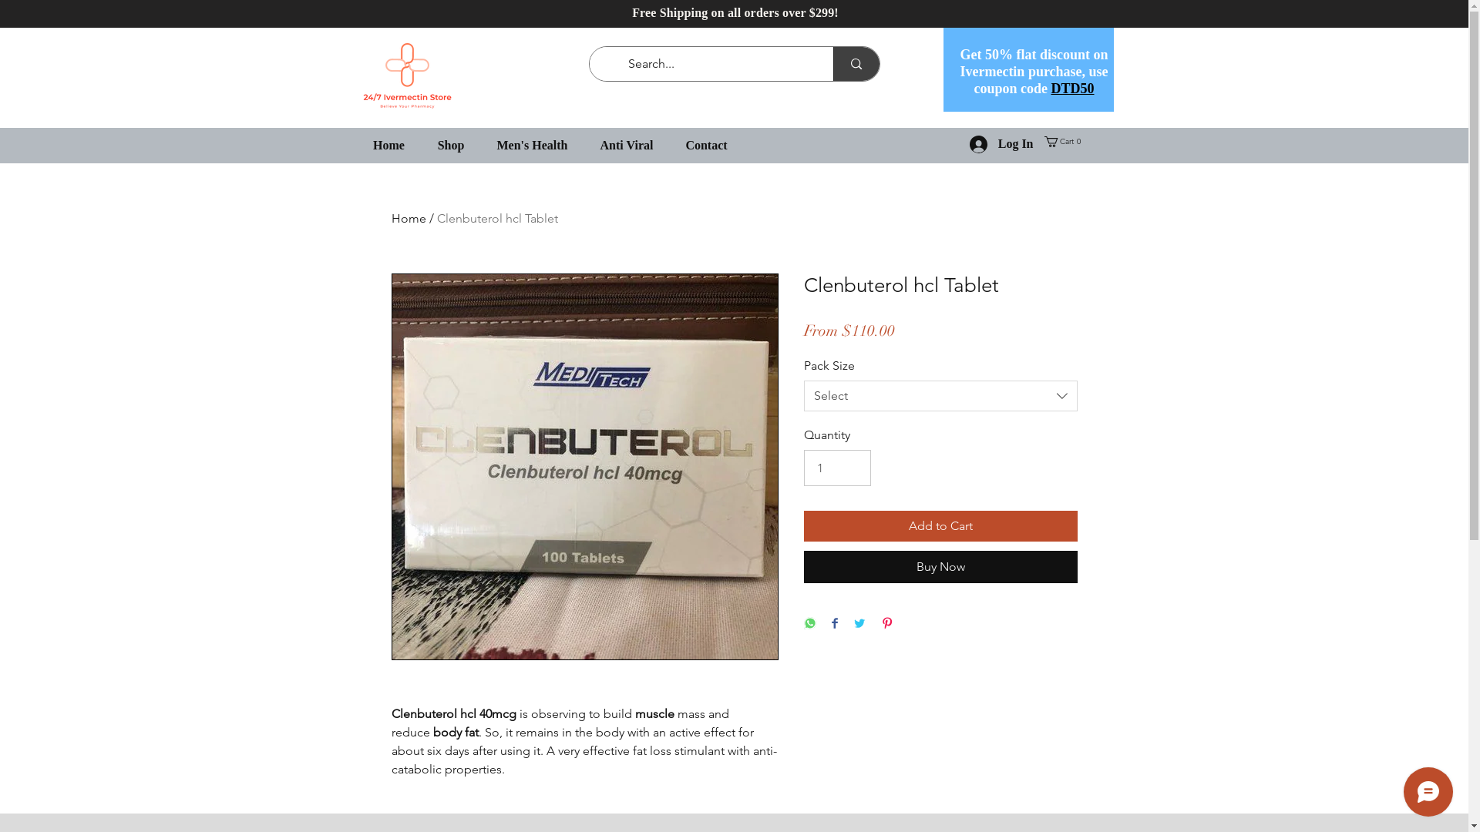 This screenshot has height=832, width=1480. Describe the element at coordinates (627, 145) in the screenshot. I see `Anti Viral` at that location.